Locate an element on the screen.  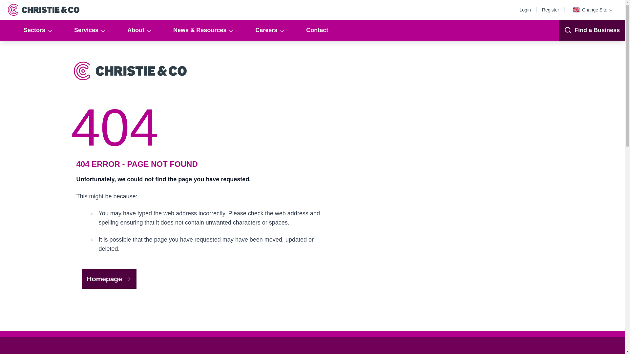
About is located at coordinates (138, 30).